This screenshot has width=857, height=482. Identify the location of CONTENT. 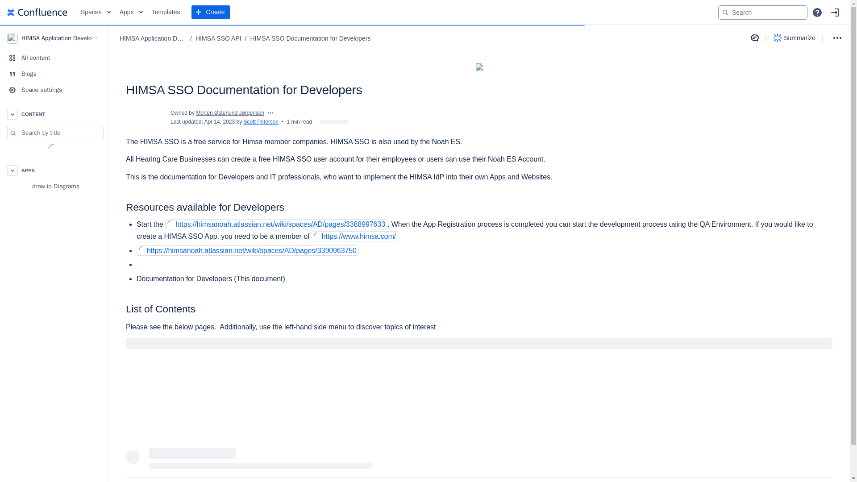
(54, 114).